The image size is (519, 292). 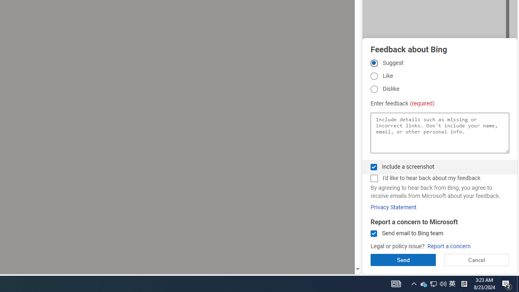 What do you see at coordinates (448, 247) in the screenshot?
I see `Report a concern` at bounding box center [448, 247].